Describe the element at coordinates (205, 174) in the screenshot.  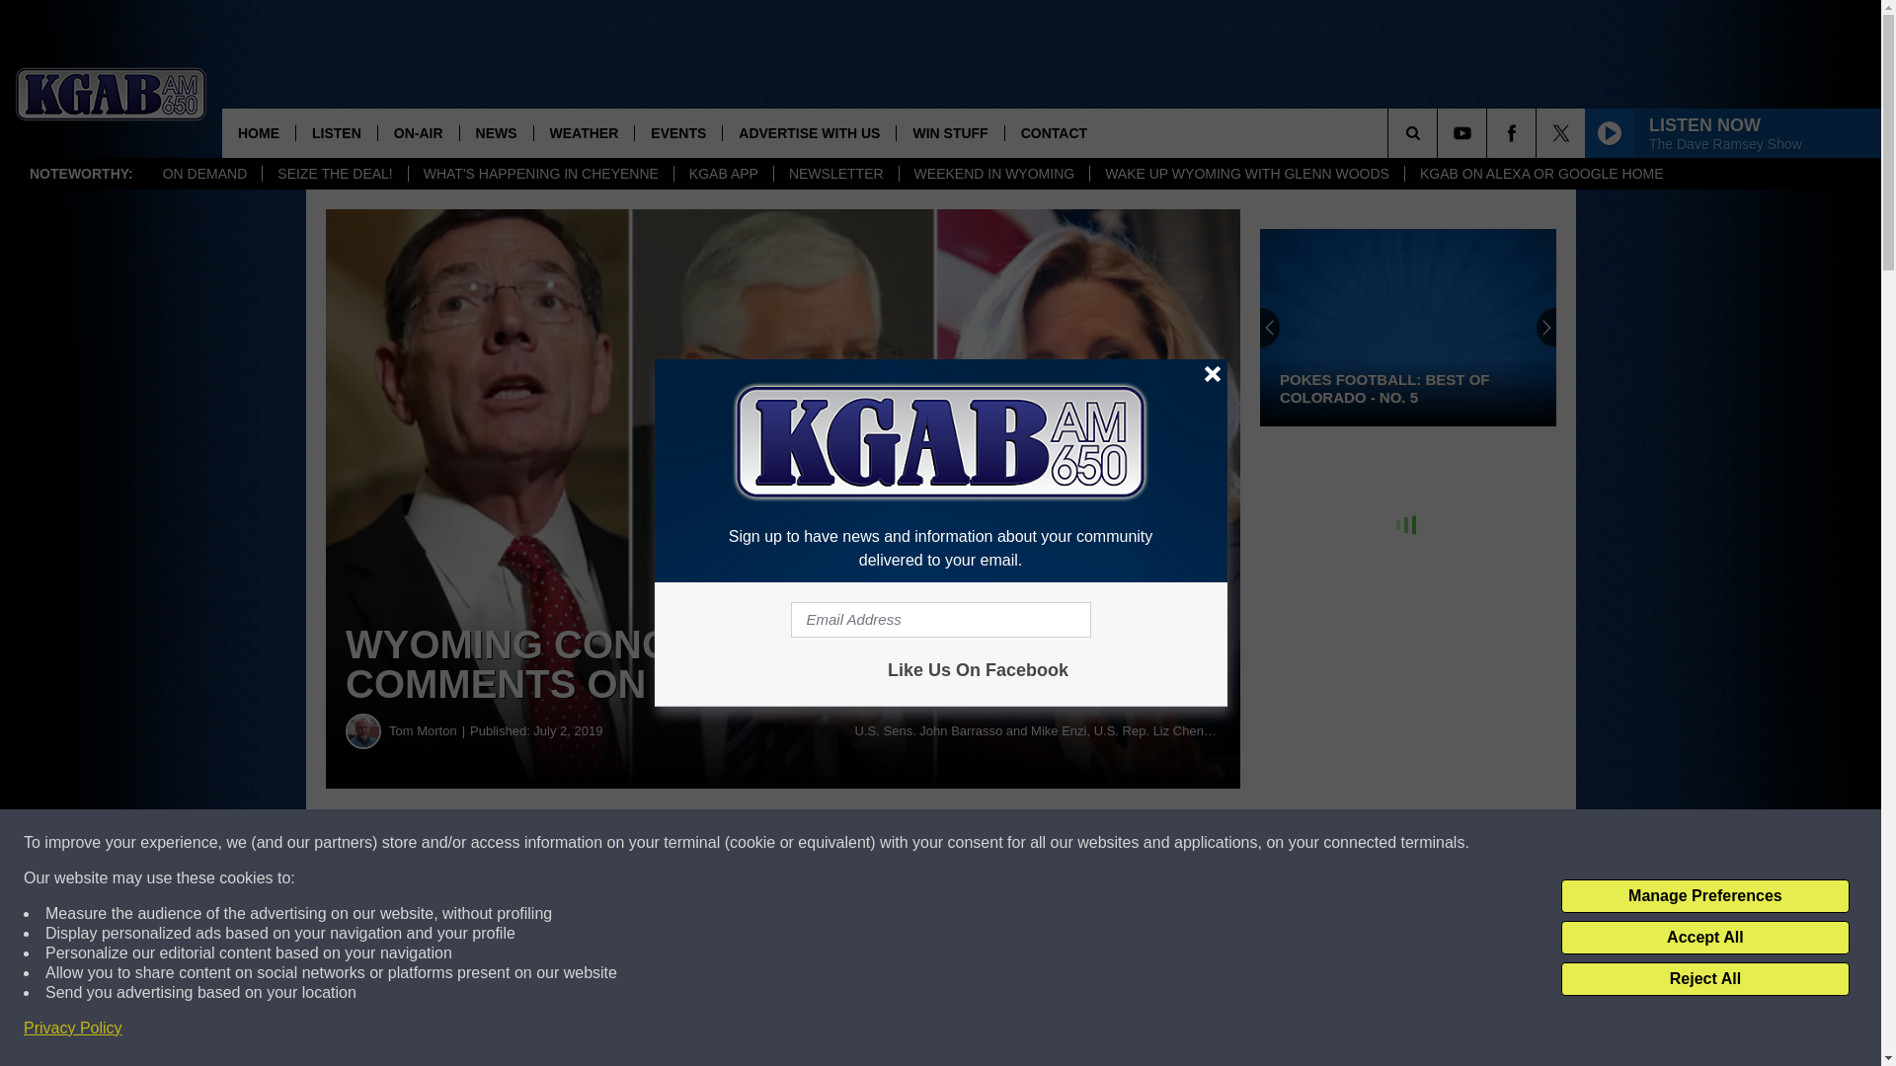
I see `ON DEMAND` at that location.